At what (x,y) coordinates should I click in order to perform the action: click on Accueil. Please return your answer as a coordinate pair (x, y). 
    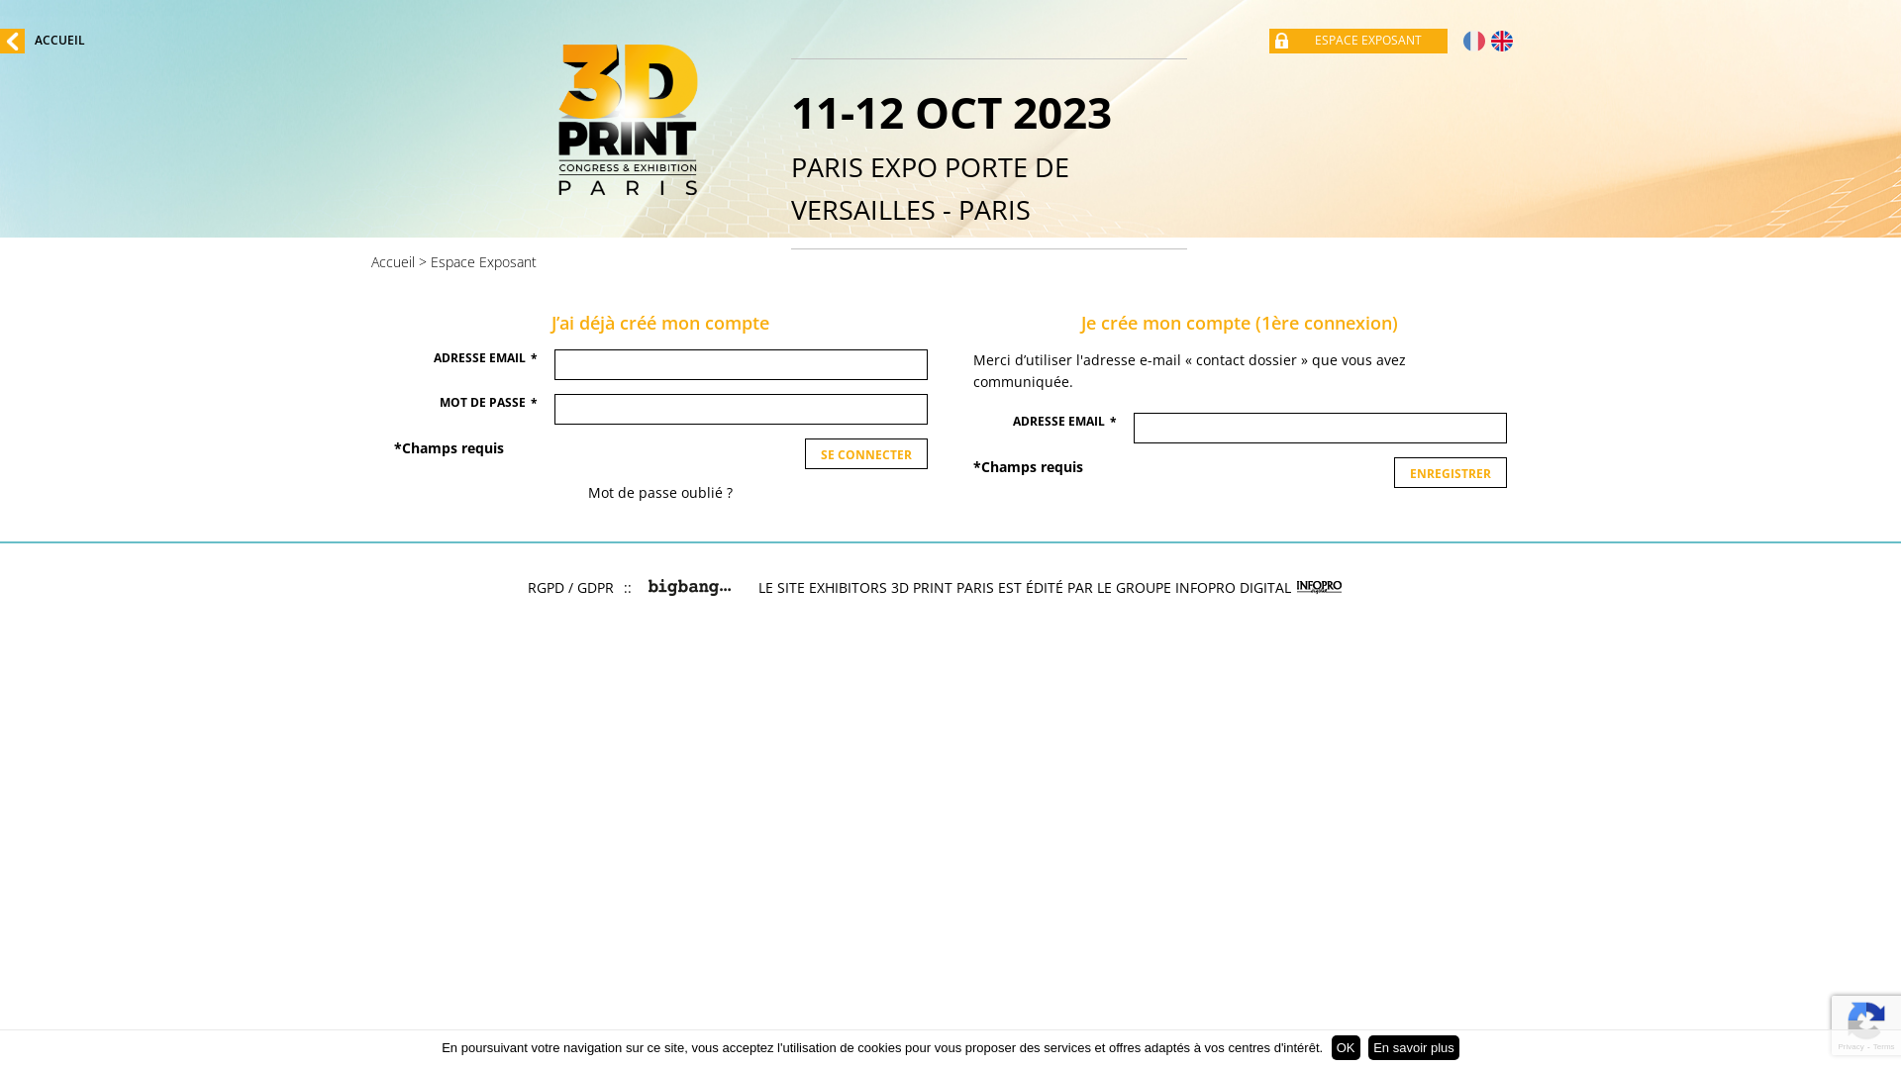
    Looking at the image, I should click on (393, 261).